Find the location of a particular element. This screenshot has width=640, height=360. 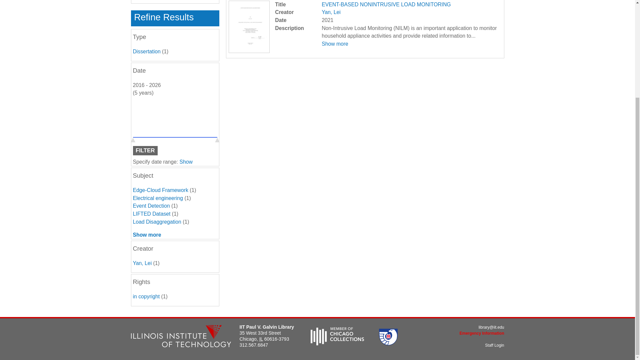

Edge-Cloud Framework is located at coordinates (160, 190).